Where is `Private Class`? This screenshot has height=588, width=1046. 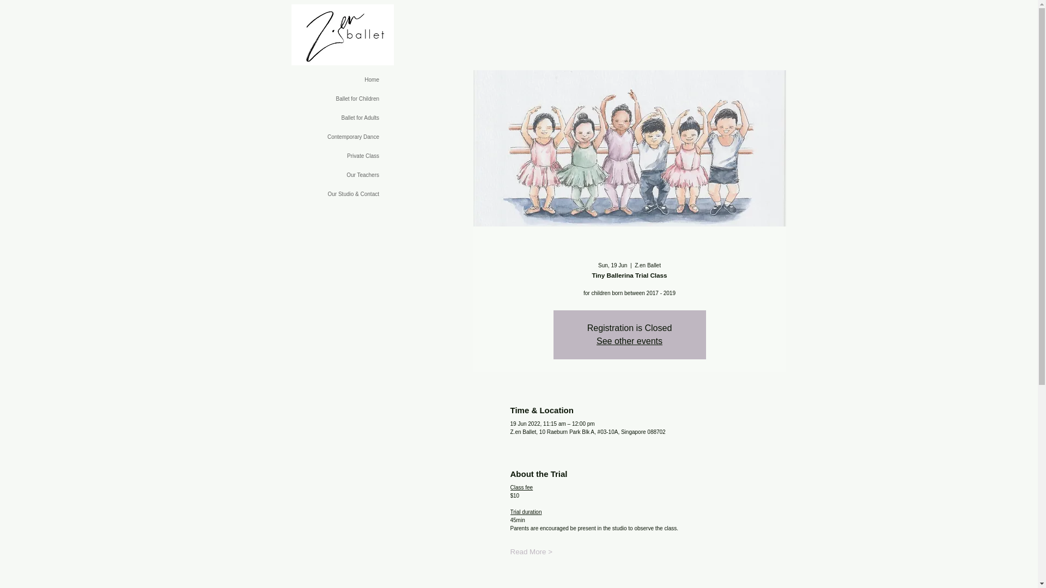
Private Class is located at coordinates (320, 156).